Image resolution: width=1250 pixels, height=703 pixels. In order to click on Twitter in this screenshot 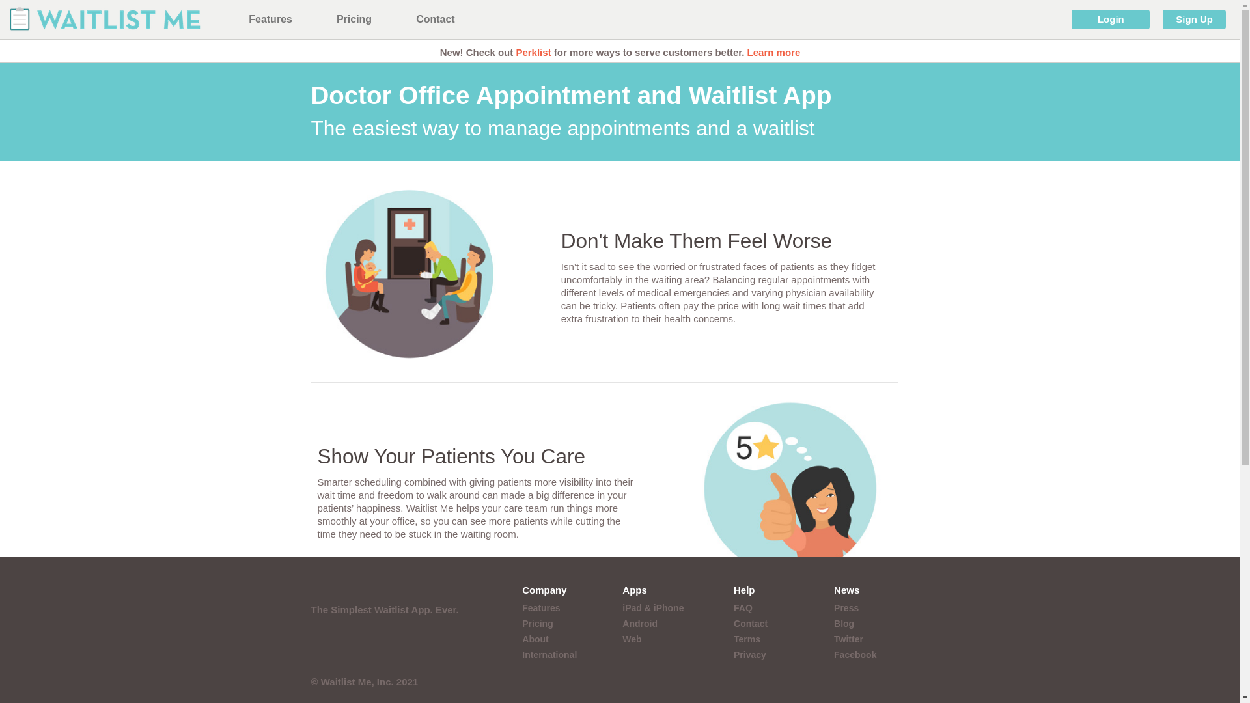, I will do `click(848, 639)`.